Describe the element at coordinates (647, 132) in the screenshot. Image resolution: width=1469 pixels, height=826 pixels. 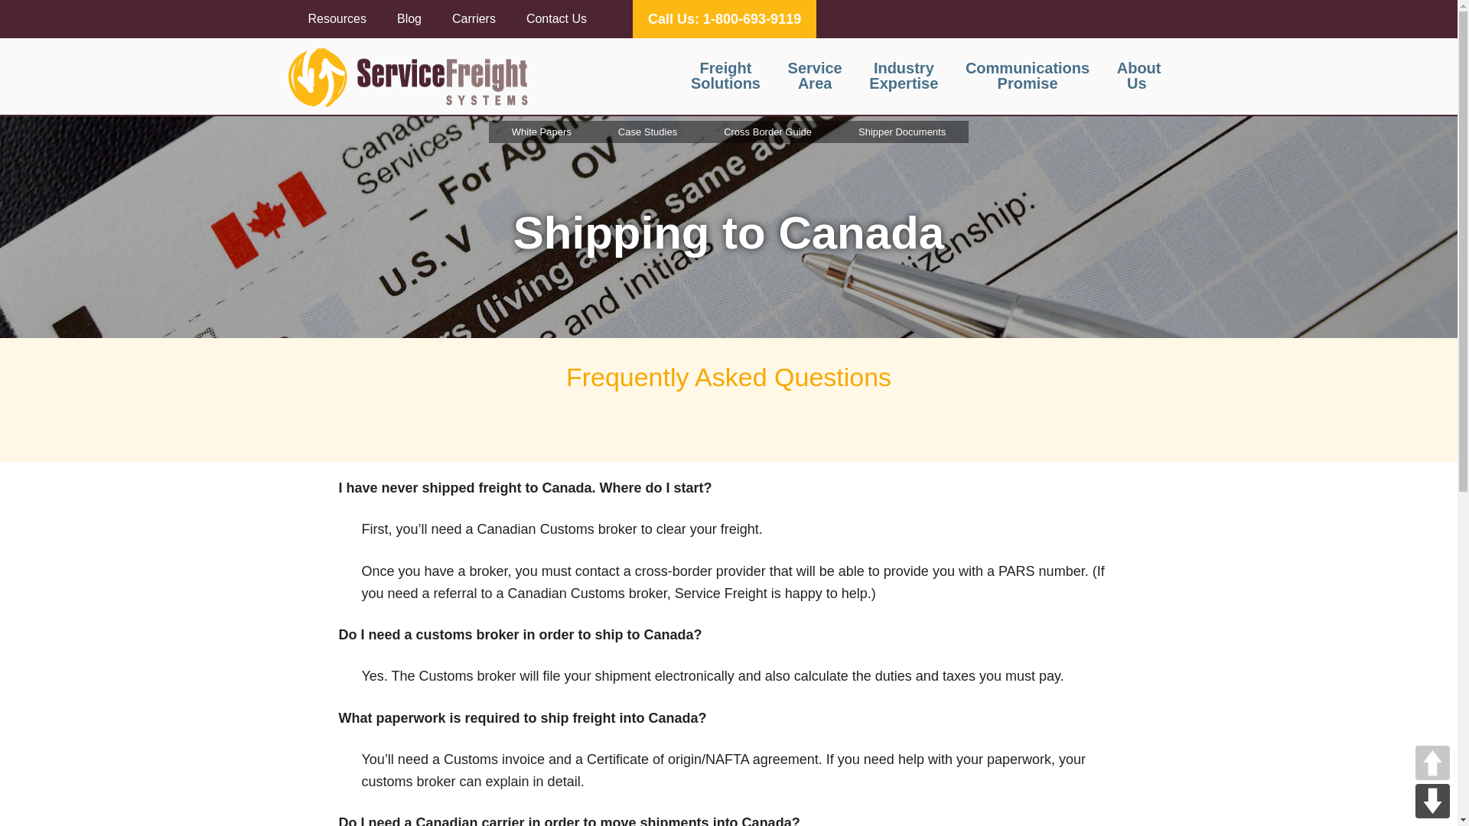
I see `Case Studies` at that location.